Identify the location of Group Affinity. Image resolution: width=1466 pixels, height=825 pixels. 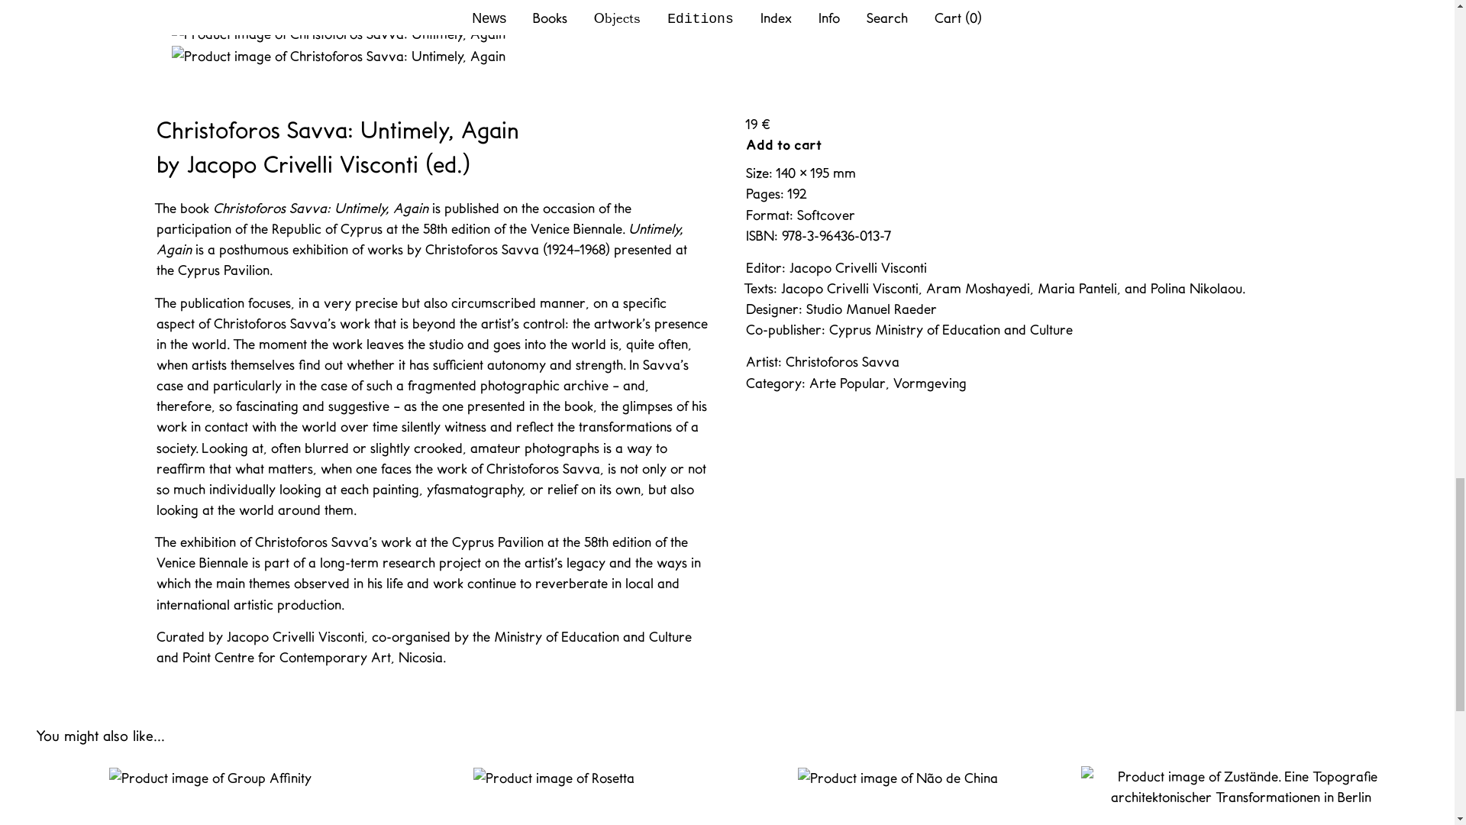
(210, 796).